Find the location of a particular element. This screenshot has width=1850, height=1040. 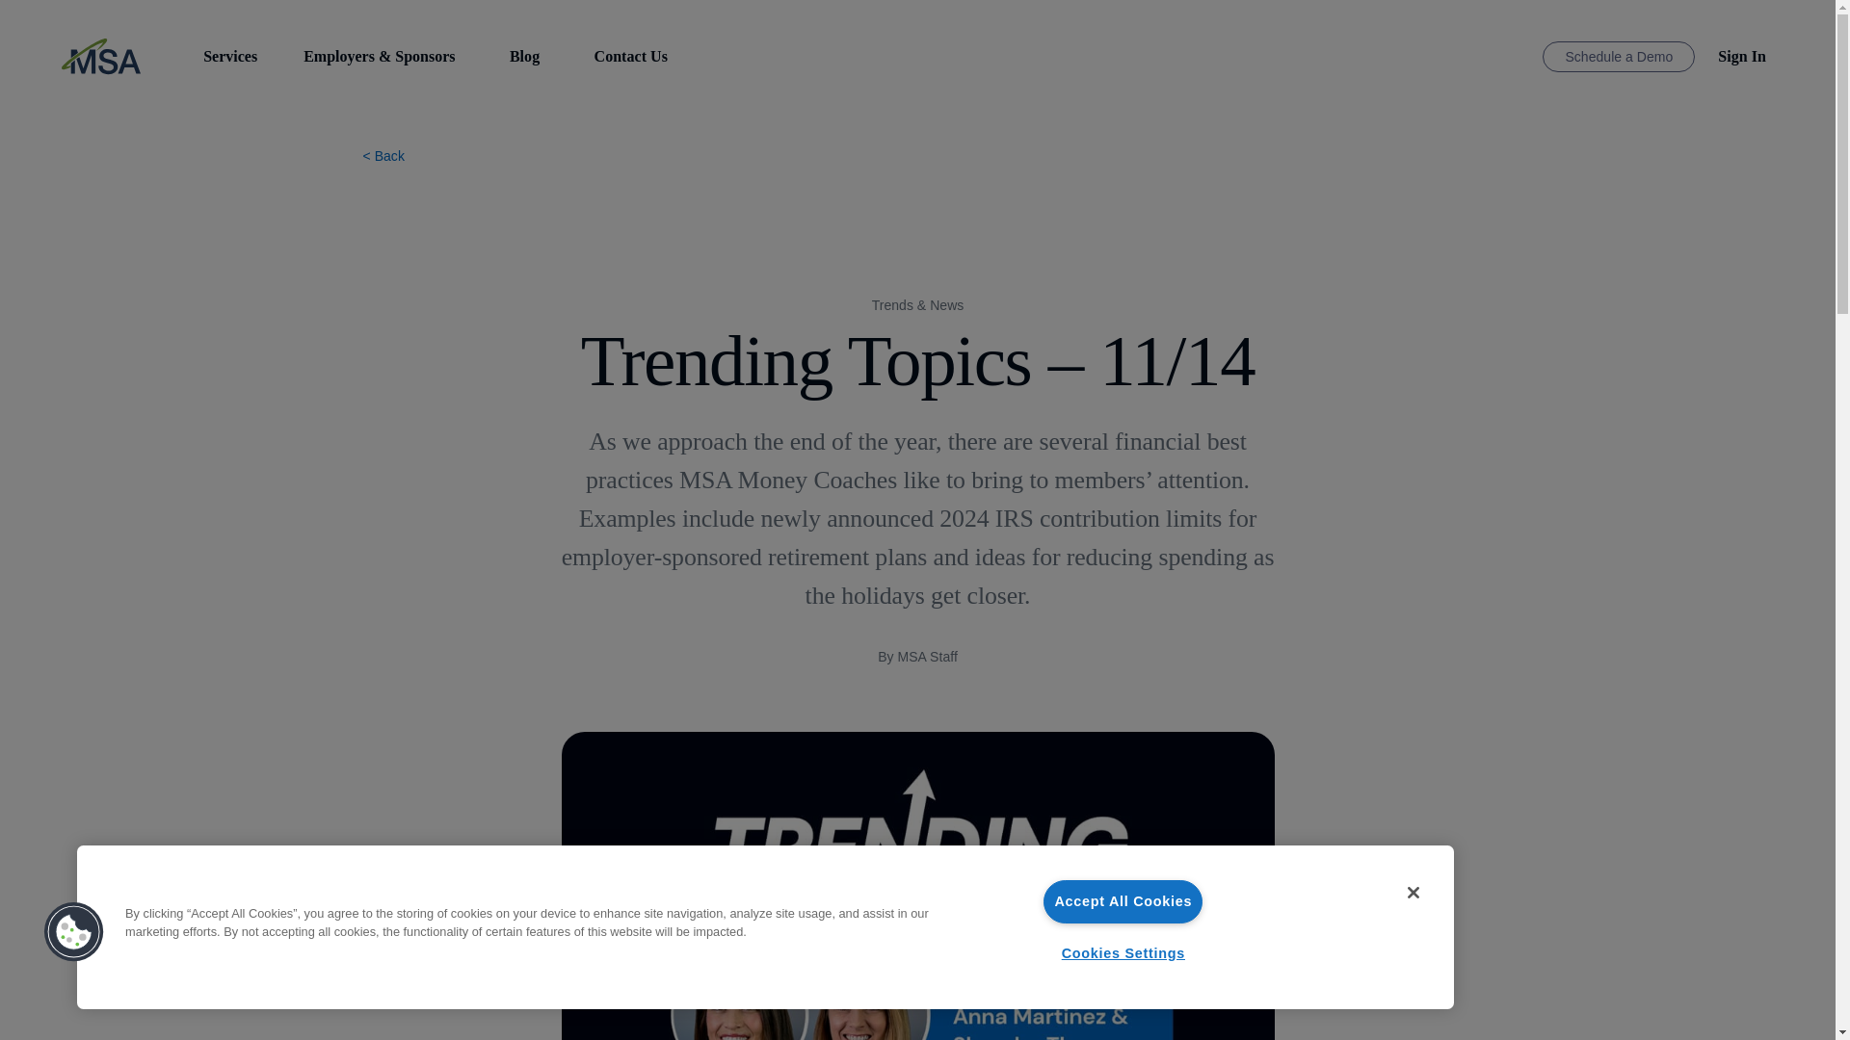

Cookies Button is located at coordinates (73, 932).